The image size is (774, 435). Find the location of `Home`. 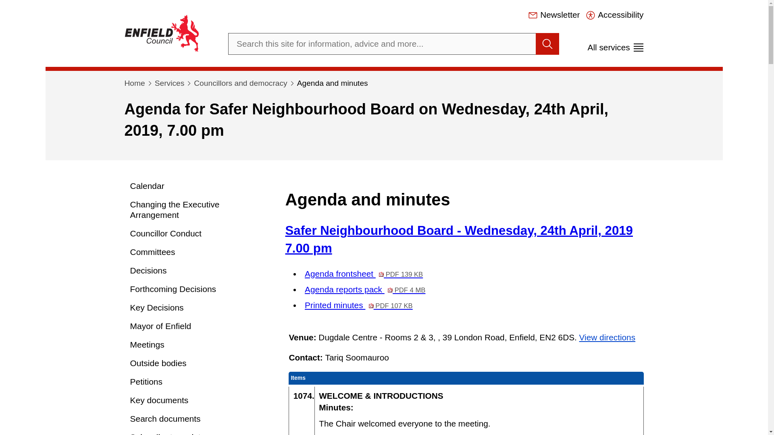

Home is located at coordinates (134, 83).